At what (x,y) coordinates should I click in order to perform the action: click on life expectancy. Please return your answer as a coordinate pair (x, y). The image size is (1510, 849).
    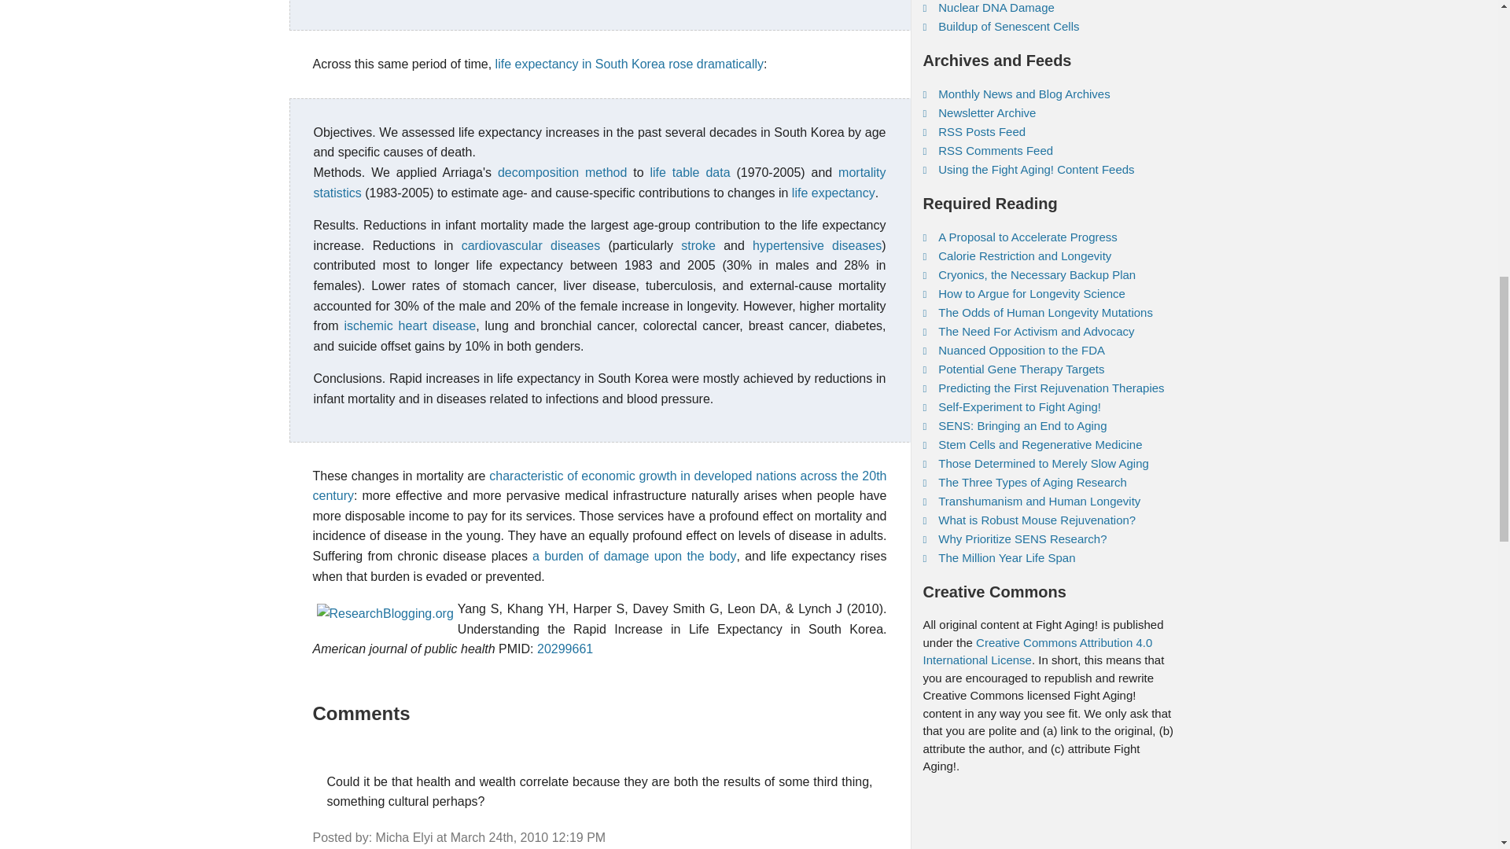
    Looking at the image, I should click on (834, 192).